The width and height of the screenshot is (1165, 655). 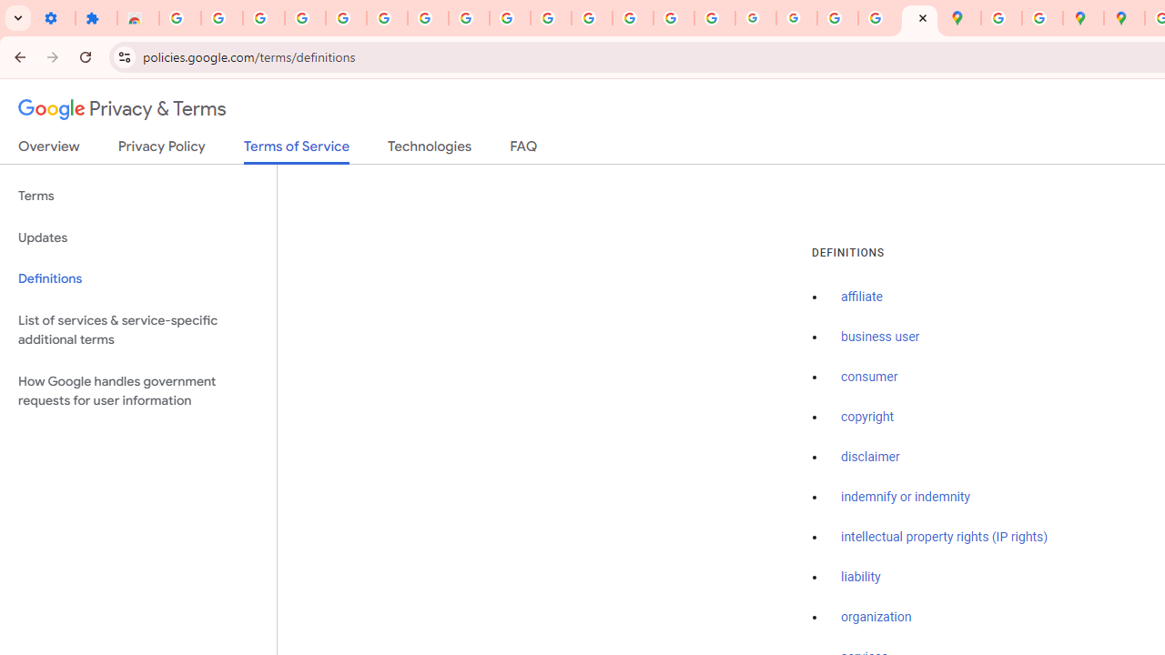 What do you see at coordinates (1042, 18) in the screenshot?
I see `Safety in Our Products - Google Safety Center` at bounding box center [1042, 18].